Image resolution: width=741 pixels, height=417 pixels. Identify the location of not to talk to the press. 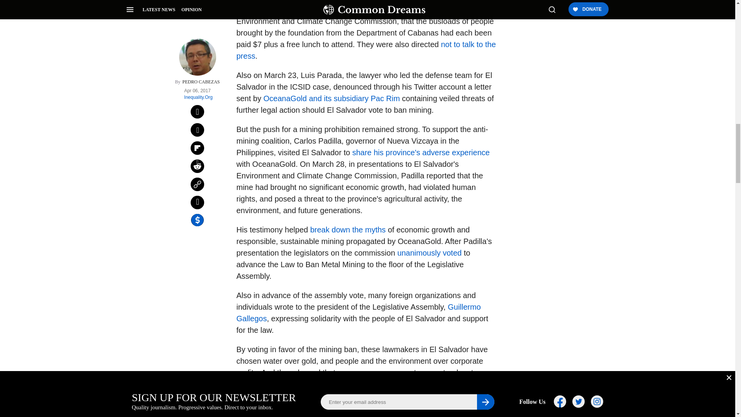
(366, 50).